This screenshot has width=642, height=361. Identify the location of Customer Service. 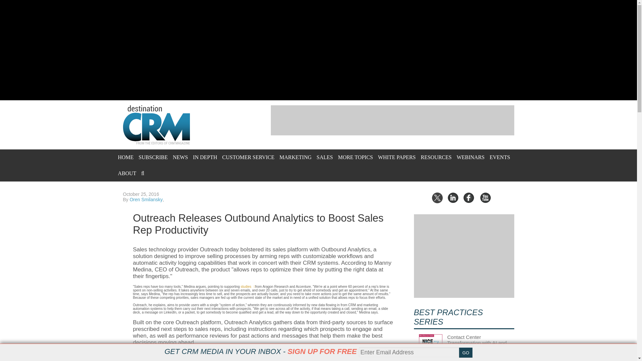
(248, 157).